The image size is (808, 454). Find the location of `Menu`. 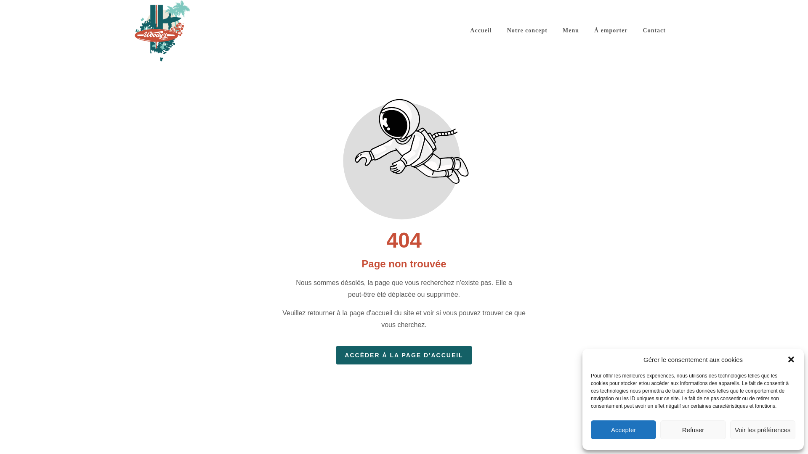

Menu is located at coordinates (571, 30).